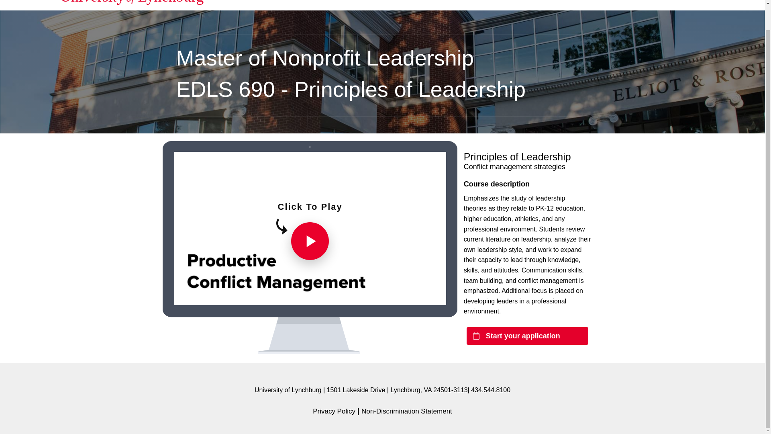 The image size is (771, 434). I want to click on University of Lynchburg, so click(132, 4).